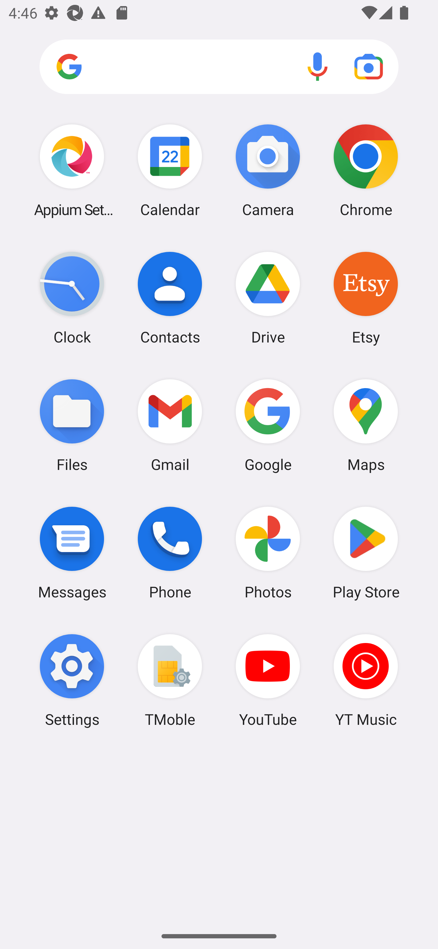 Image resolution: width=438 pixels, height=949 pixels. Describe the element at coordinates (366, 298) in the screenshot. I see `Etsy` at that location.